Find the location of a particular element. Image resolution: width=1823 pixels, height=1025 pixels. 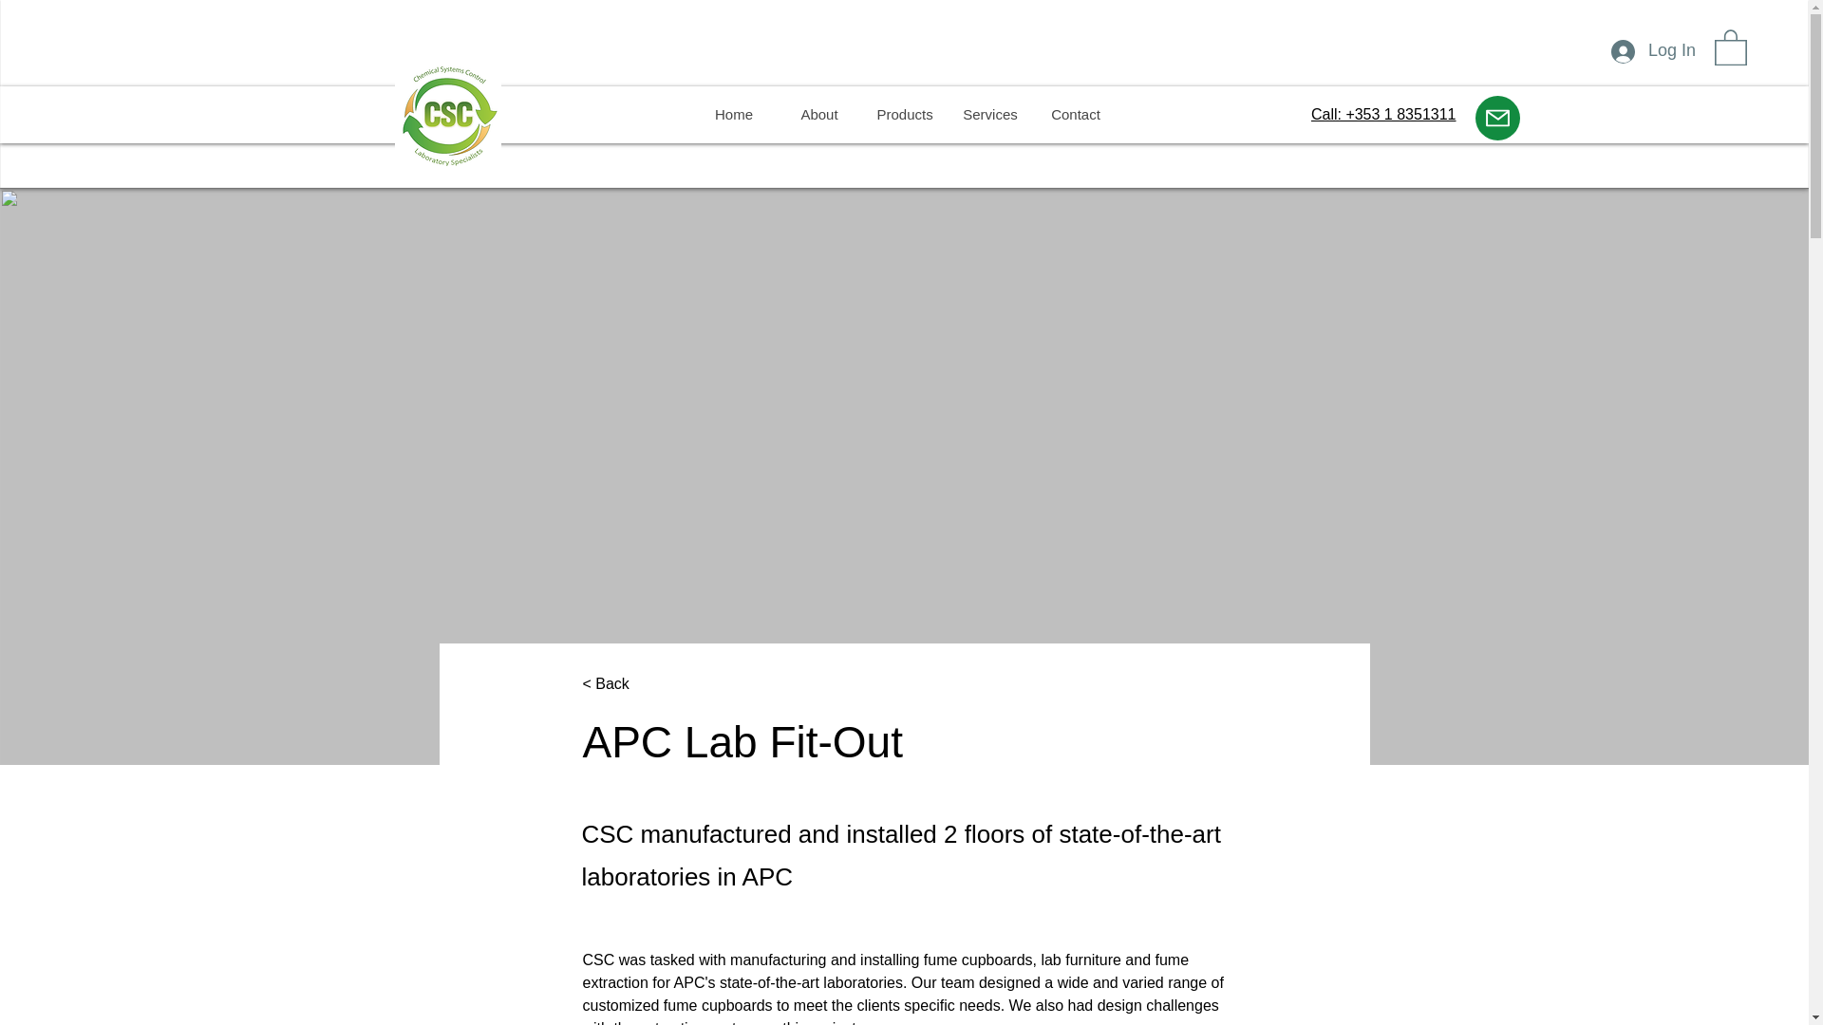

Log In is located at coordinates (1654, 51).